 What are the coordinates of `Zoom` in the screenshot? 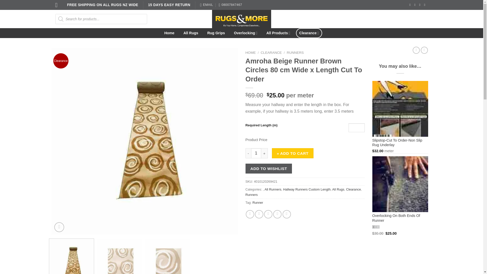 It's located at (59, 227).